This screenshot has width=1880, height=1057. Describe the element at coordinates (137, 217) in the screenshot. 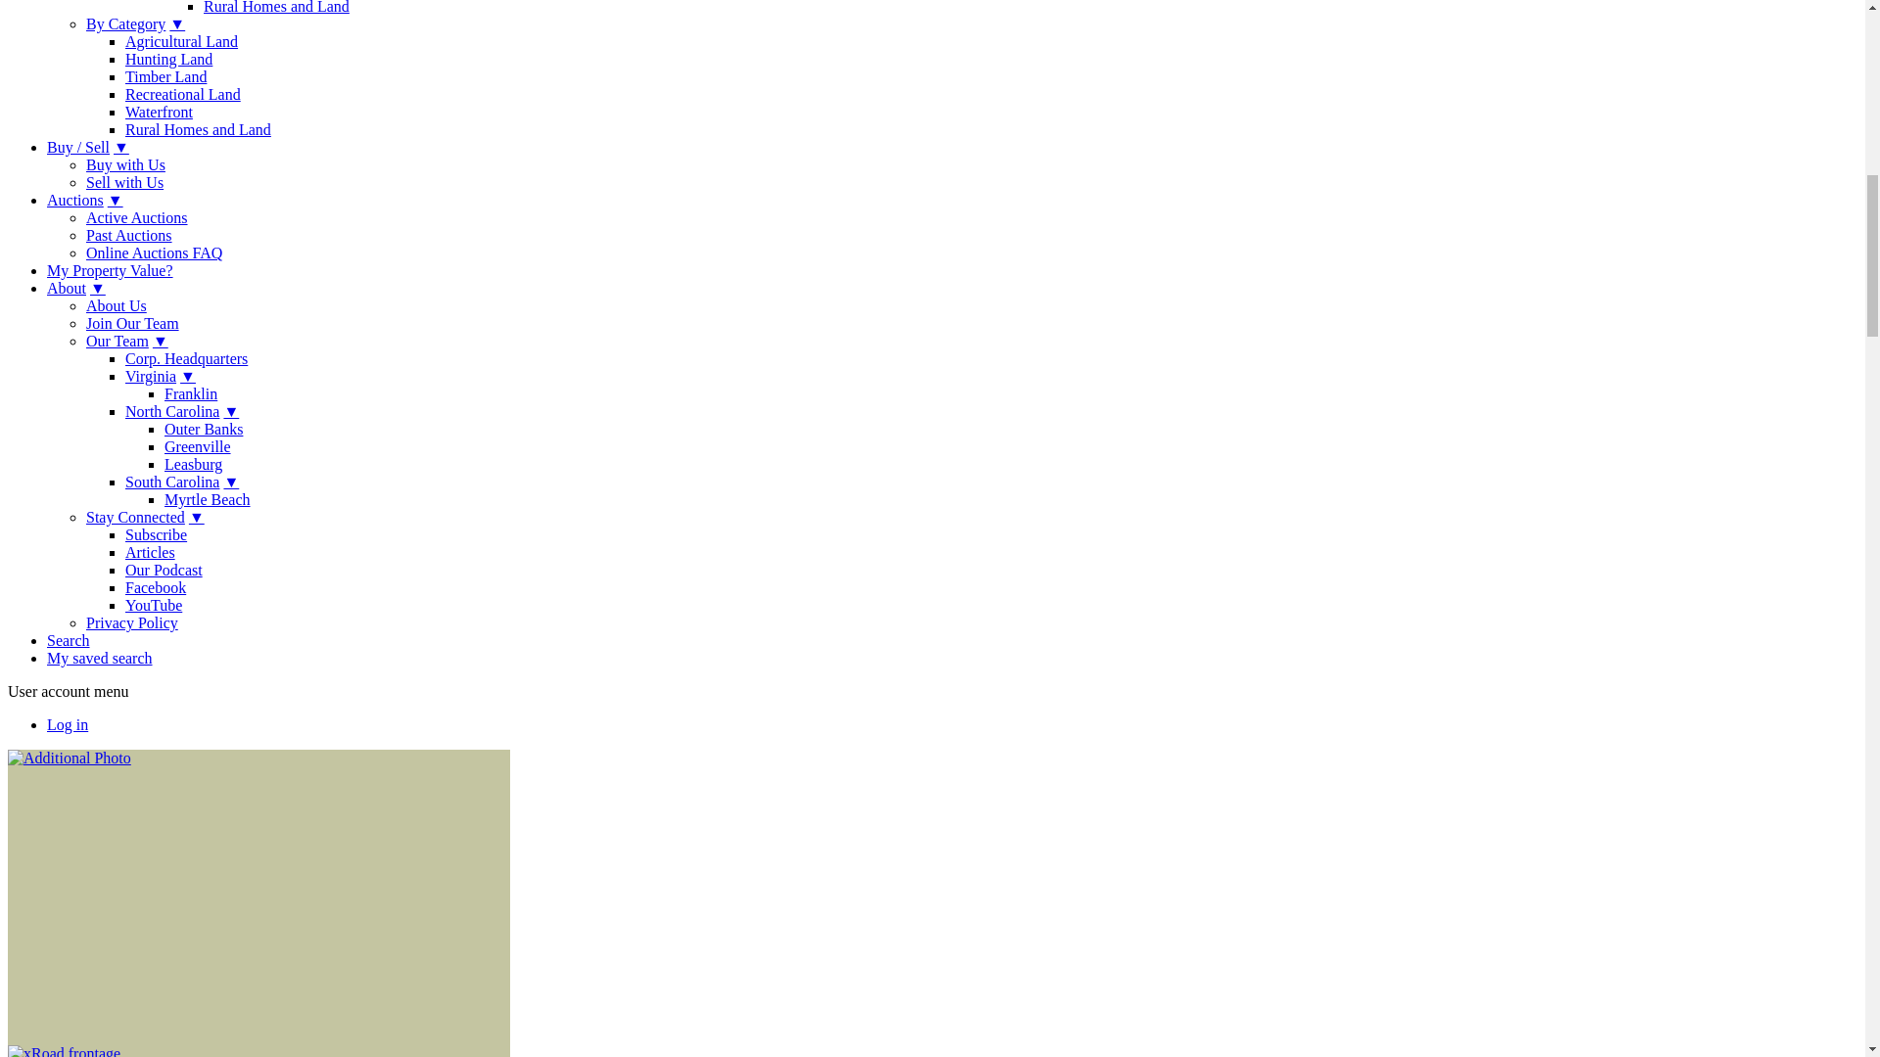

I see `Auctions Site` at that location.